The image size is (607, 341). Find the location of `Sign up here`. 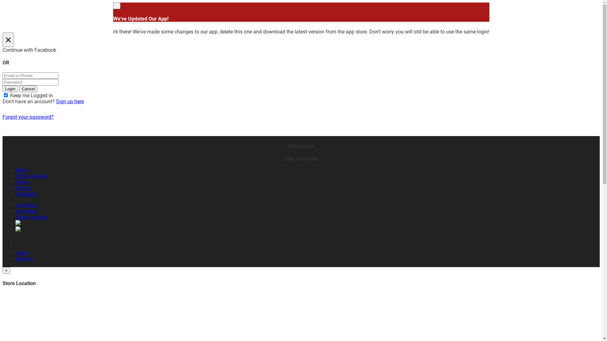

Sign up here is located at coordinates (70, 101).